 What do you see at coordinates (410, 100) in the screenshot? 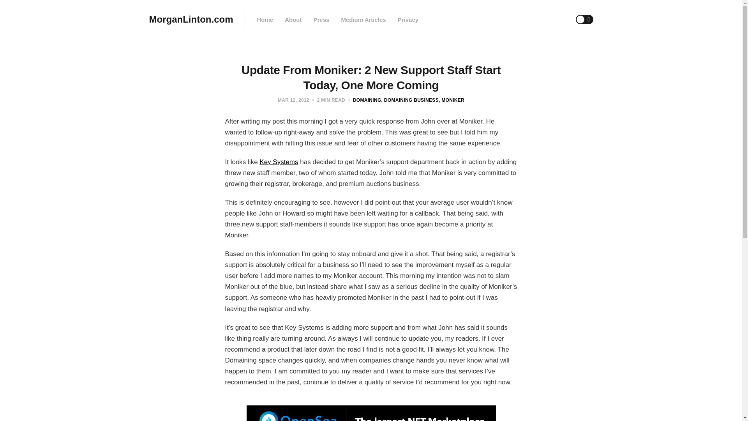
I see `Domaining Business` at bounding box center [410, 100].